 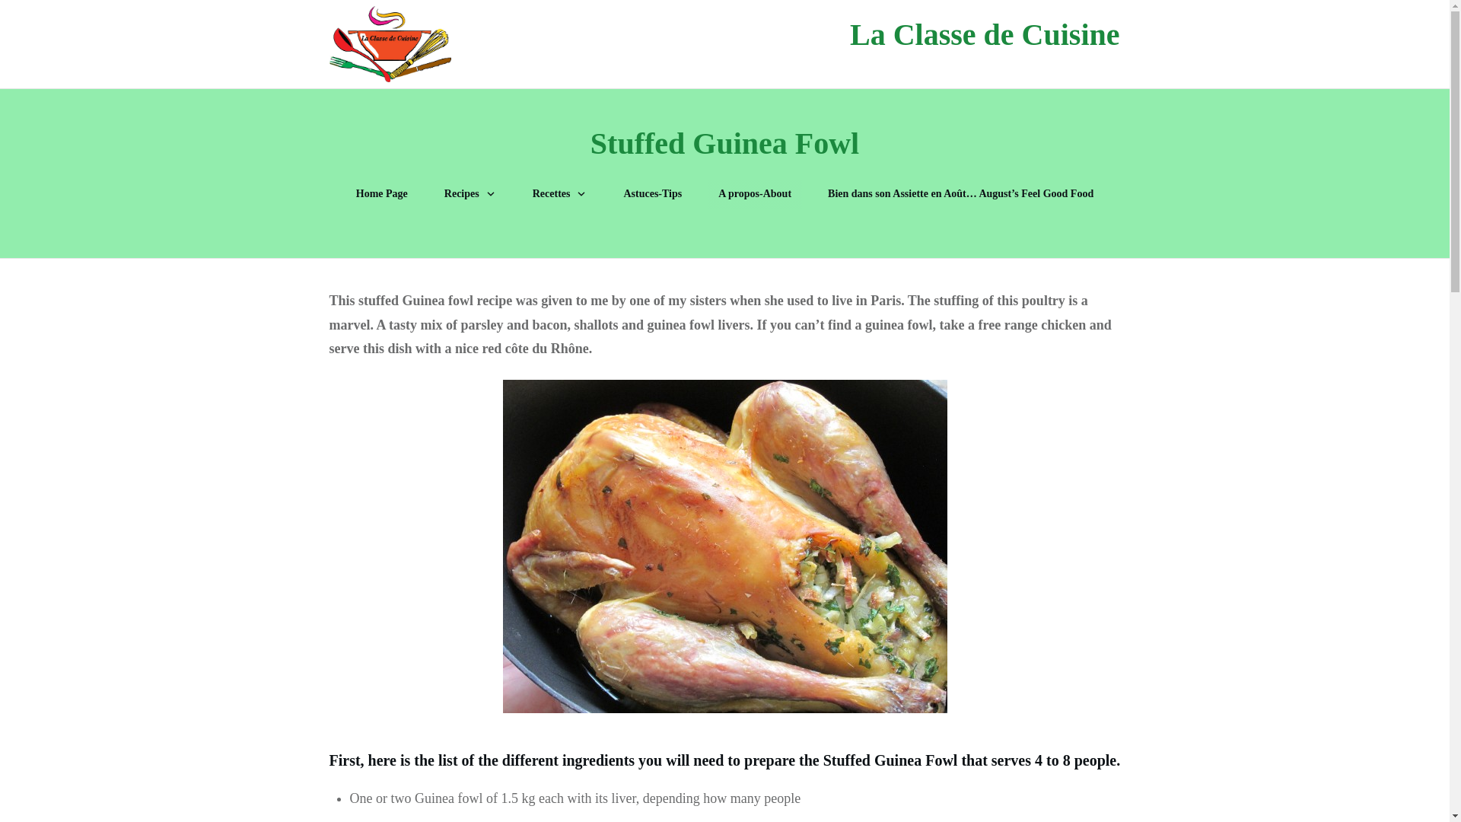 What do you see at coordinates (470, 193) in the screenshot?
I see `Recipes` at bounding box center [470, 193].